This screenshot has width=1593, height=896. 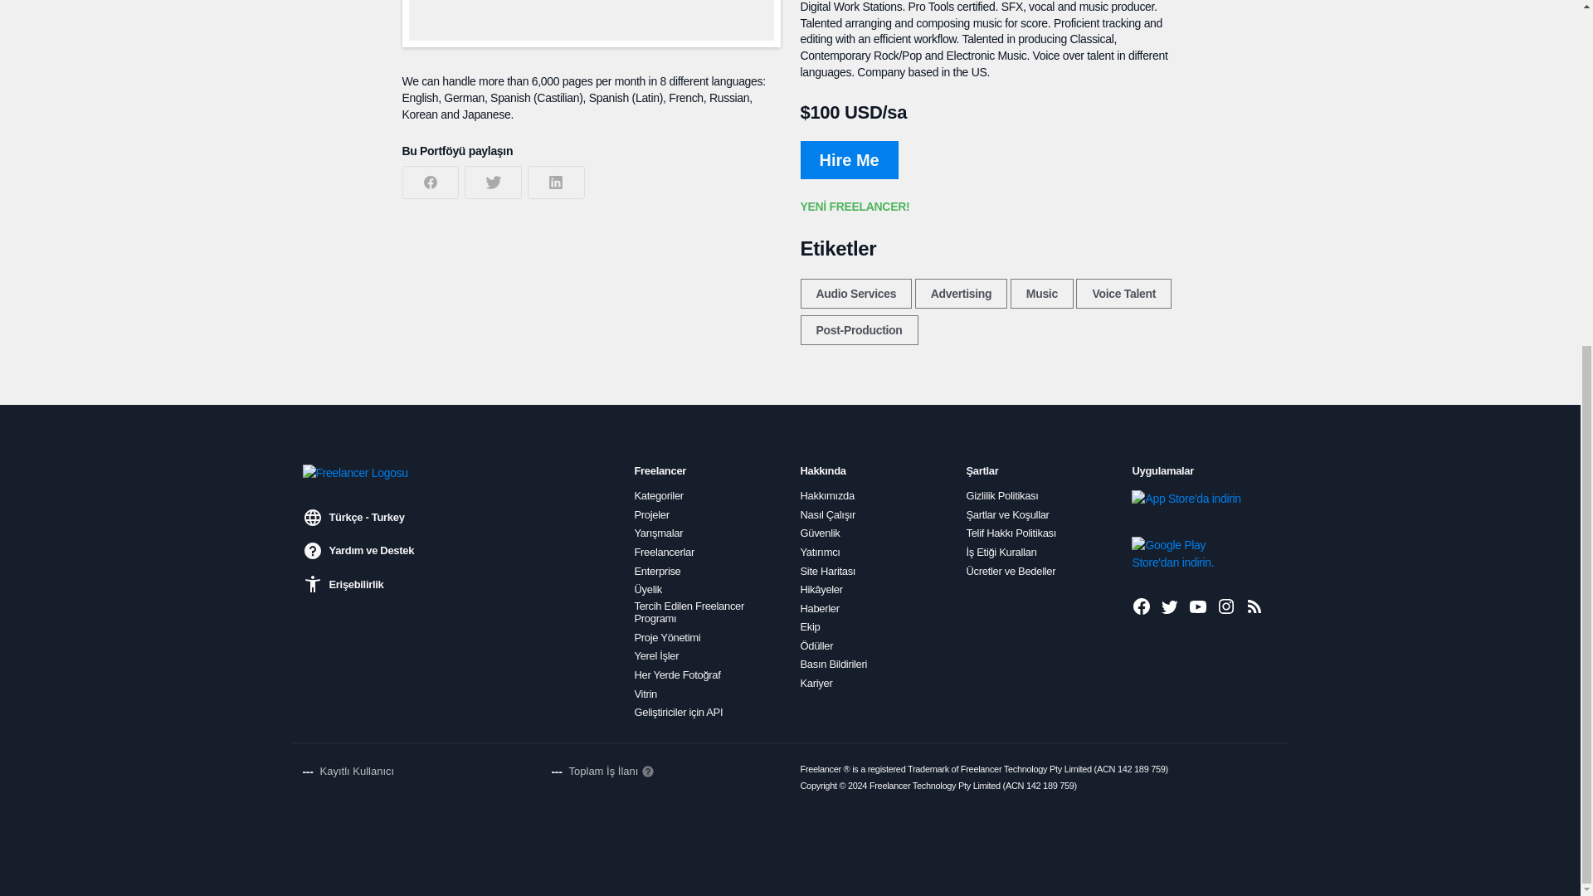 What do you see at coordinates (664, 552) in the screenshot?
I see `Freelancerlar` at bounding box center [664, 552].